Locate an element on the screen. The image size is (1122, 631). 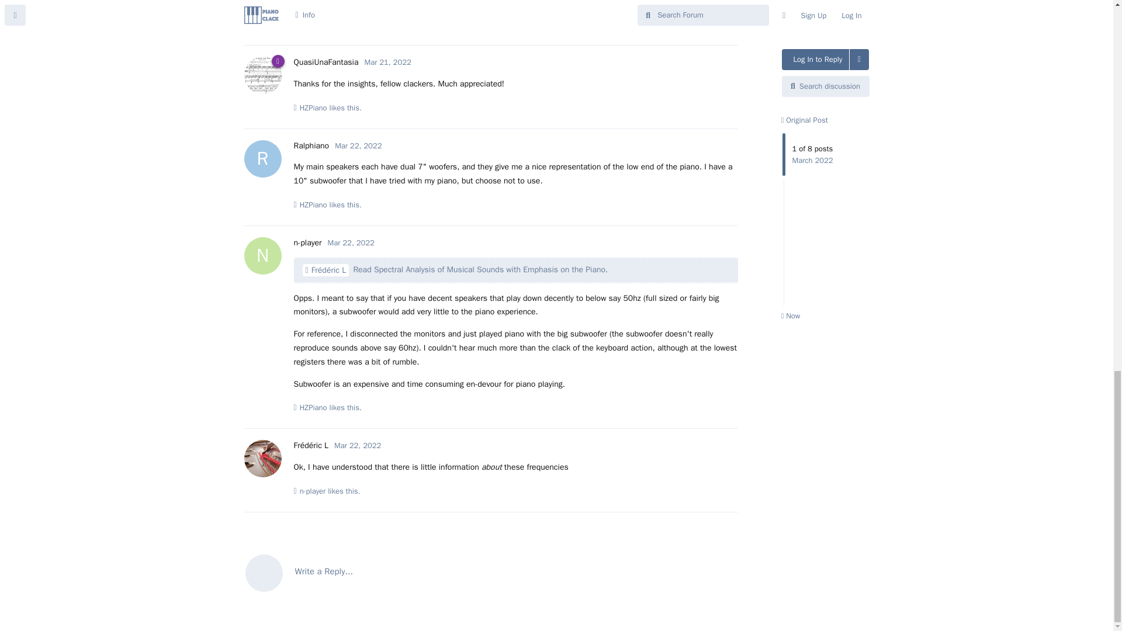
Tuesday, March 22, 2022 2:49 AM is located at coordinates (358, 445).